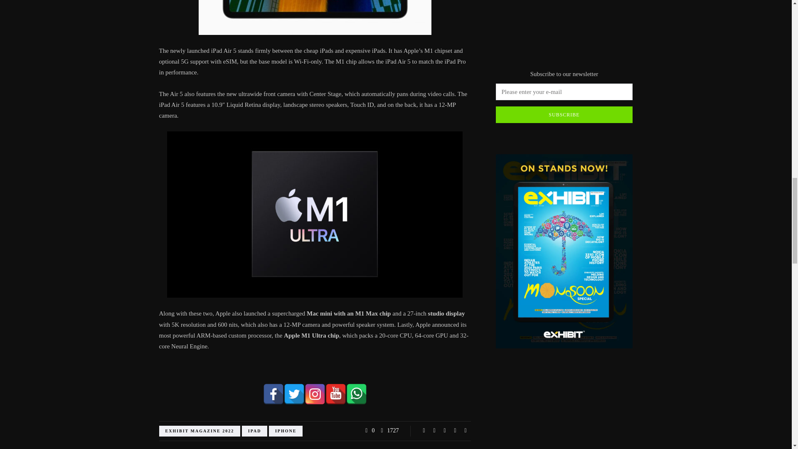  Describe the element at coordinates (335, 394) in the screenshot. I see `YouTube` at that location.